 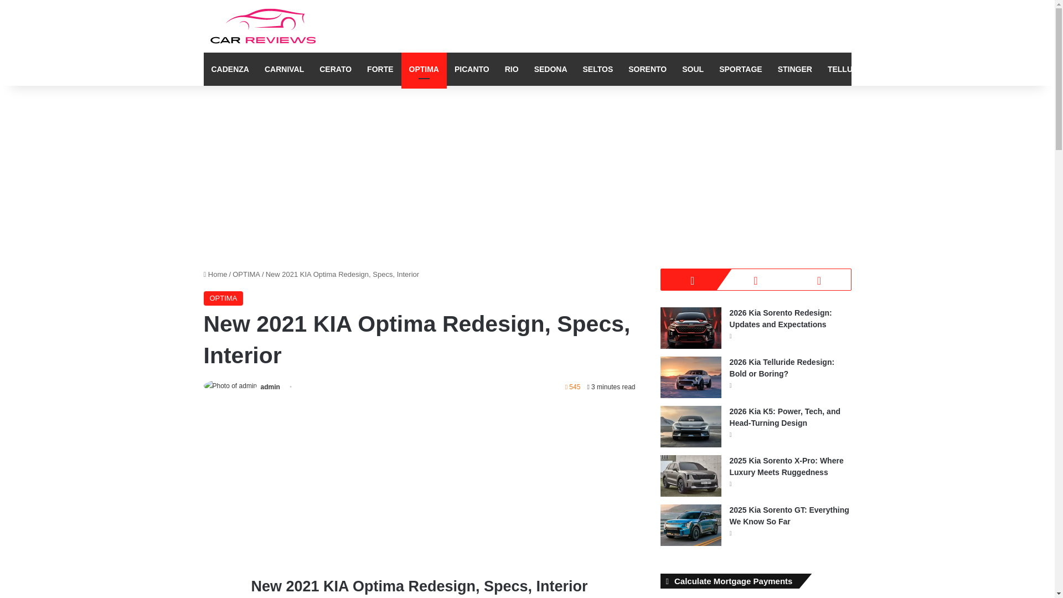 What do you see at coordinates (335, 69) in the screenshot?
I see `CERATO` at bounding box center [335, 69].